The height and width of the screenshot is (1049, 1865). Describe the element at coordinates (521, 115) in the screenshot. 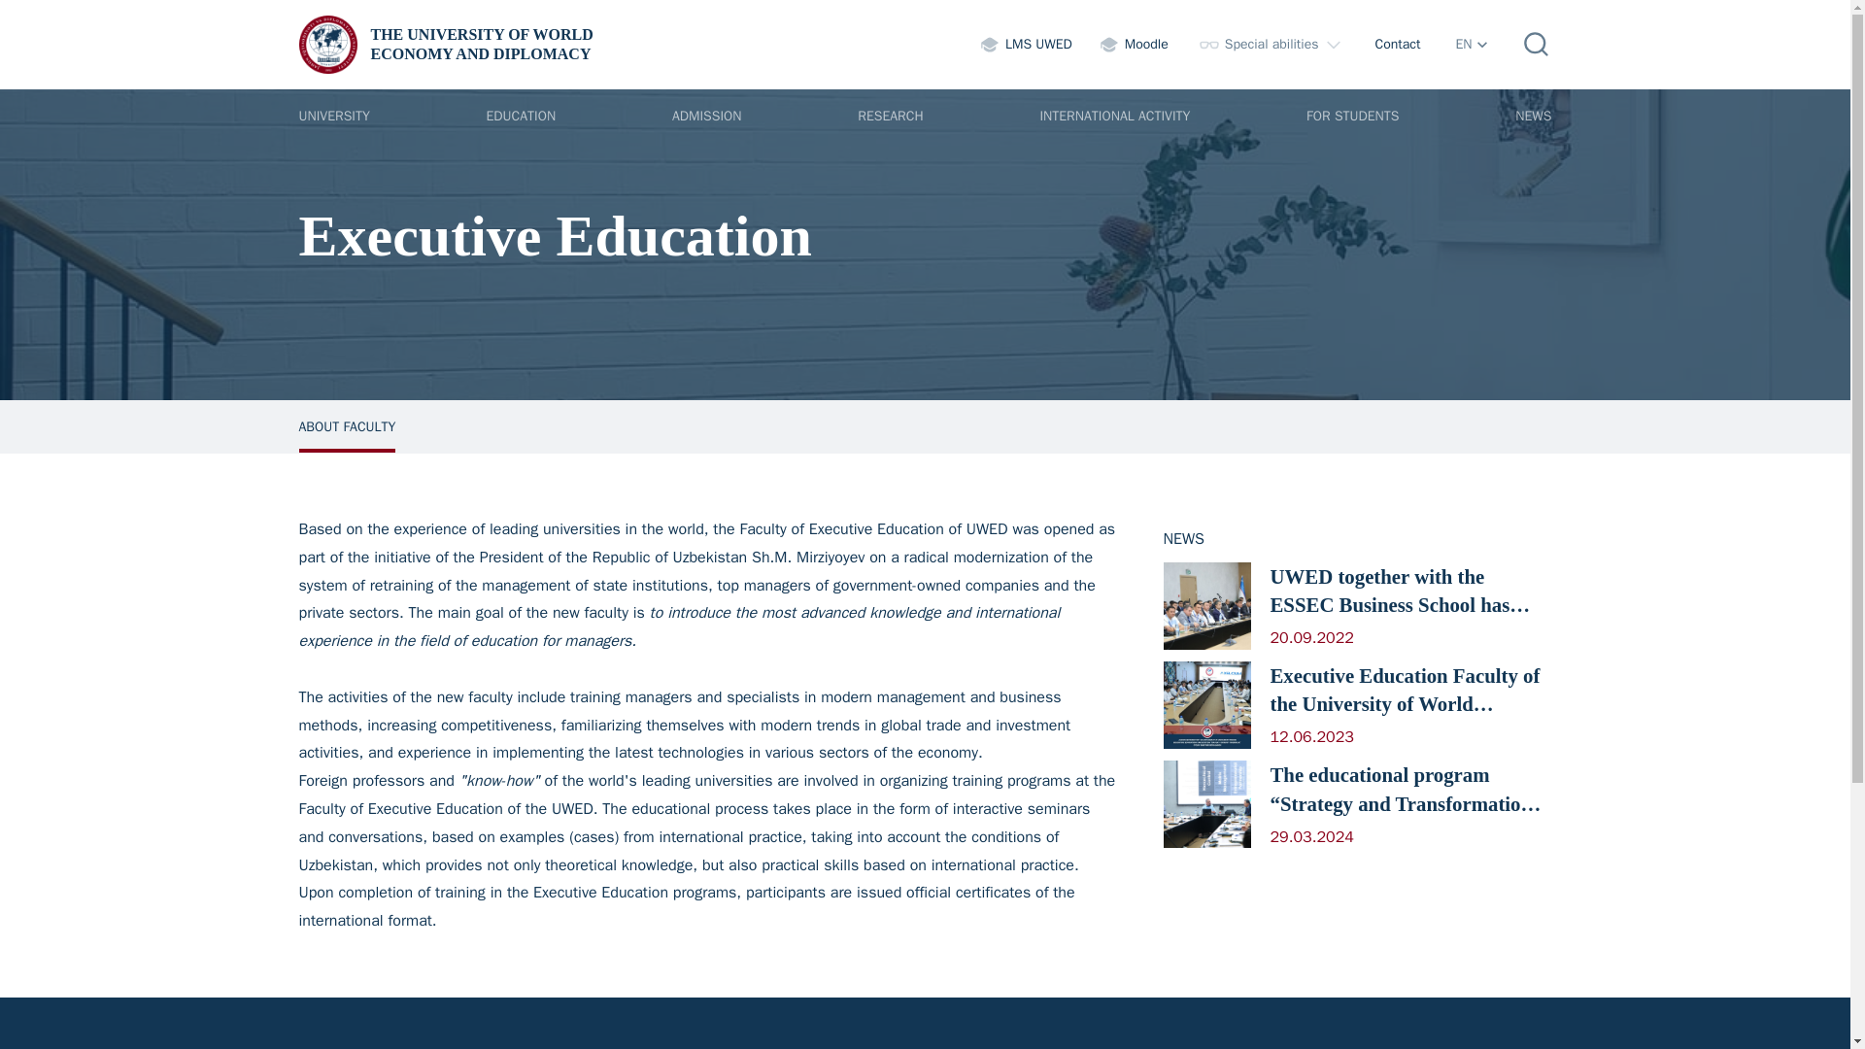

I see `EDUCATION` at that location.